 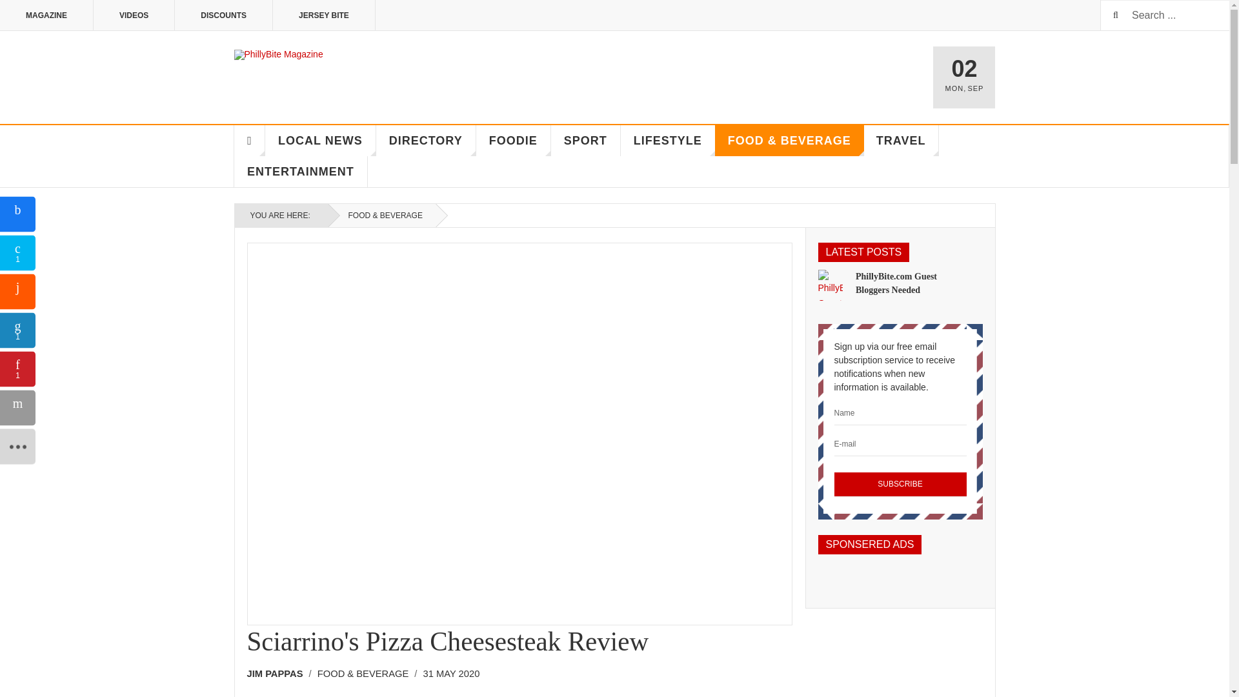 I want to click on LIFESTYLE, so click(x=668, y=141).